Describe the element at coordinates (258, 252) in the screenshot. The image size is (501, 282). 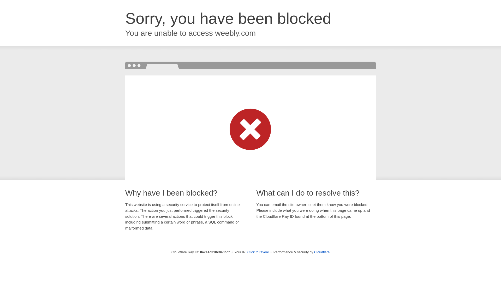
I see `Click to reveal` at that location.